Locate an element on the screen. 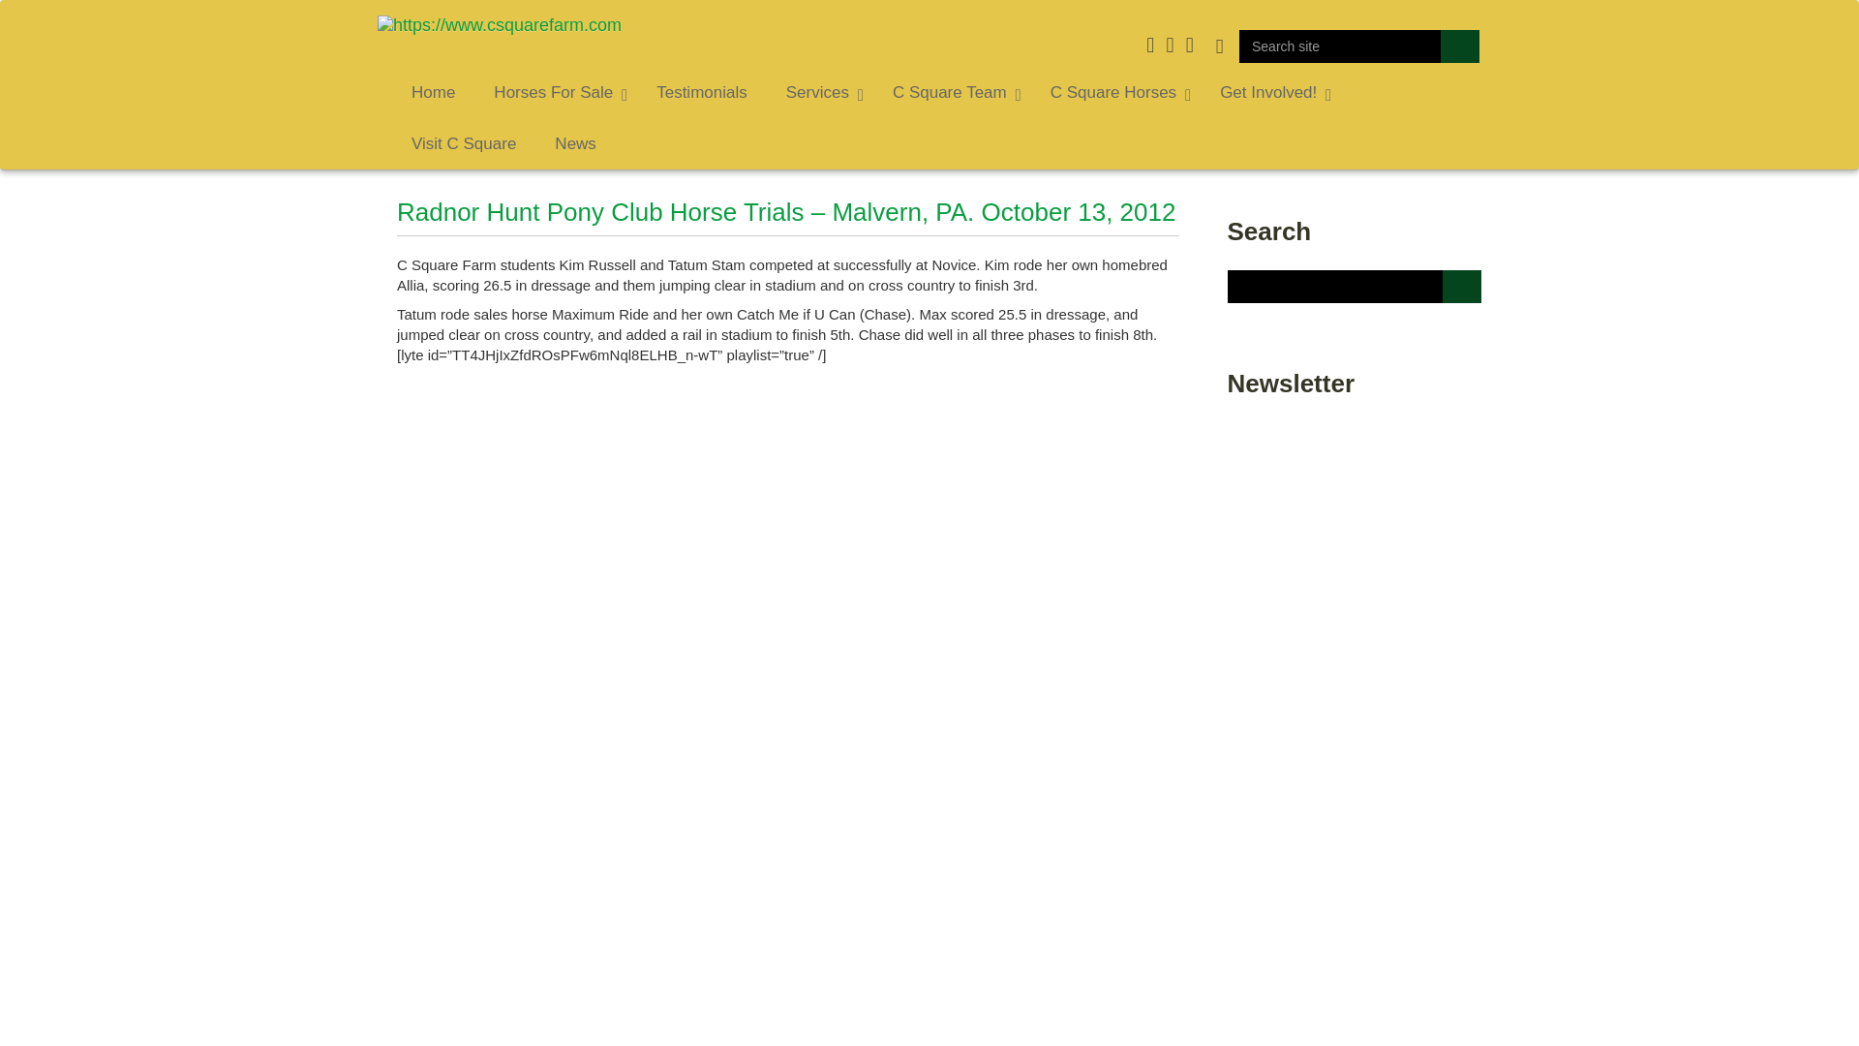 The image size is (1859, 1046). C Square Horses is located at coordinates (1115, 93).